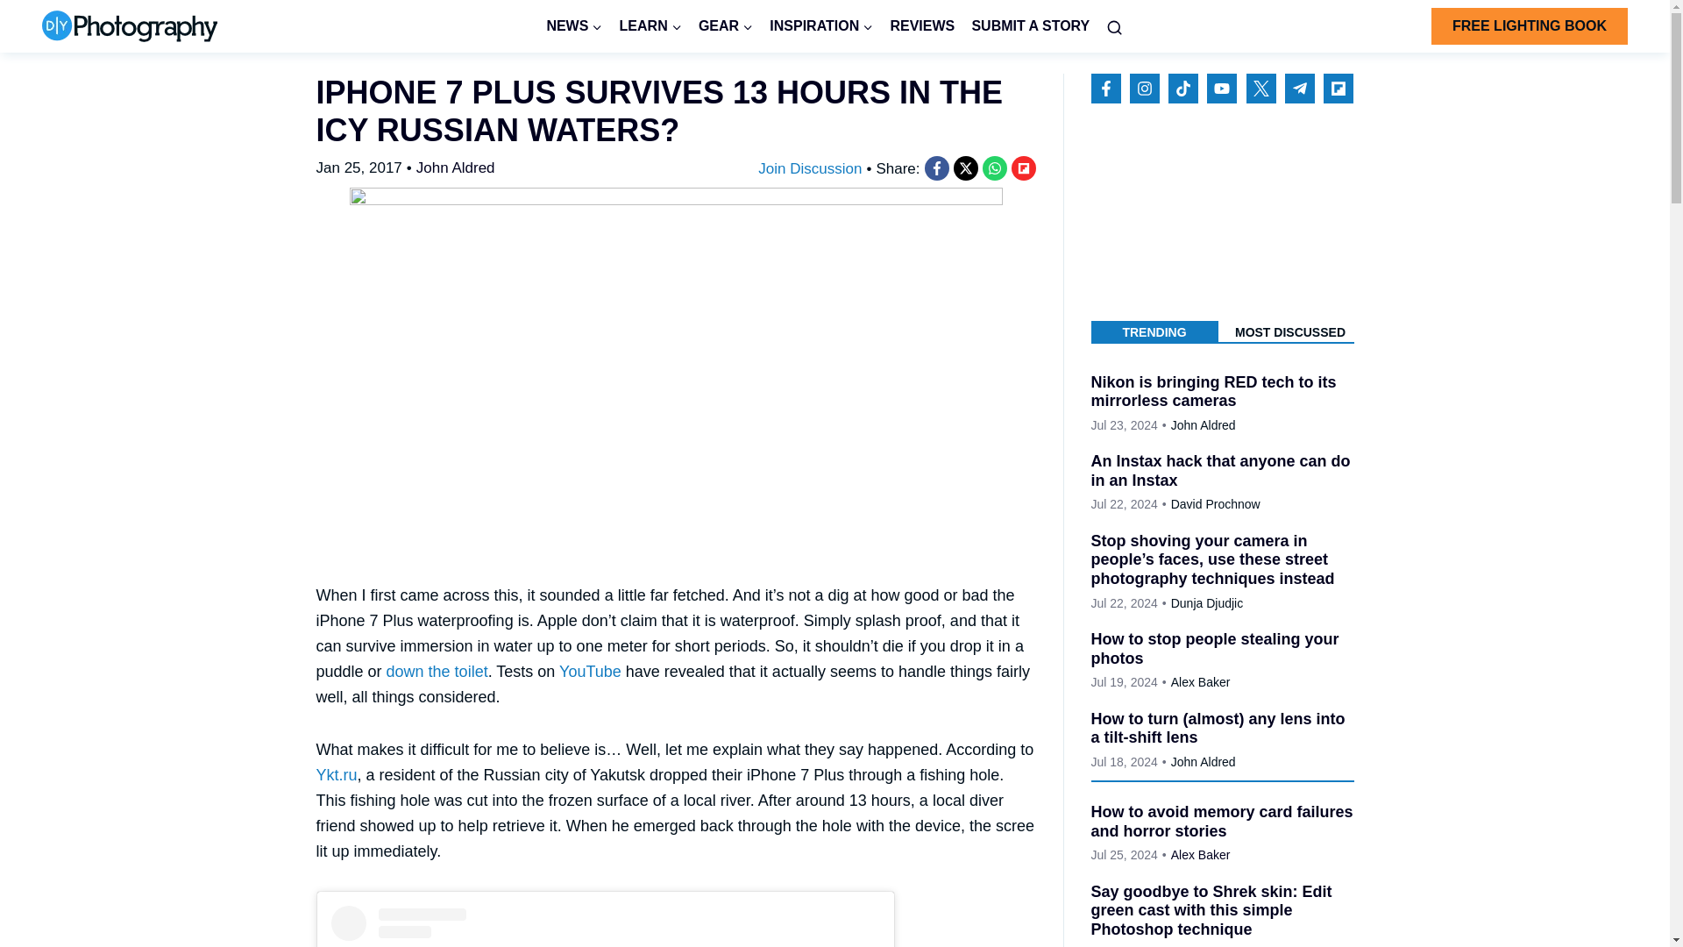 This screenshot has width=1683, height=947. What do you see at coordinates (1115, 26) in the screenshot?
I see `Search articles` at bounding box center [1115, 26].